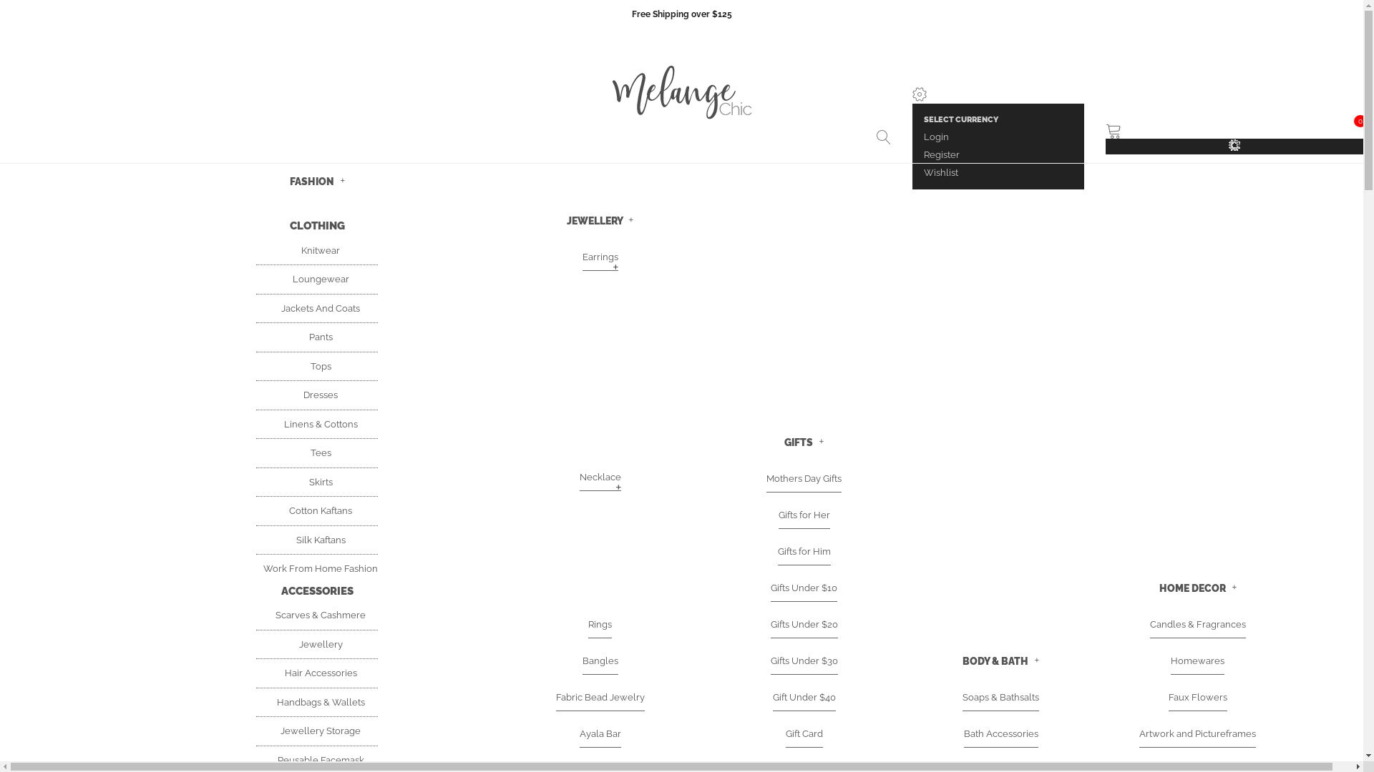 This screenshot has height=772, width=1374. Describe the element at coordinates (804, 515) in the screenshot. I see `Gifts for Her` at that location.